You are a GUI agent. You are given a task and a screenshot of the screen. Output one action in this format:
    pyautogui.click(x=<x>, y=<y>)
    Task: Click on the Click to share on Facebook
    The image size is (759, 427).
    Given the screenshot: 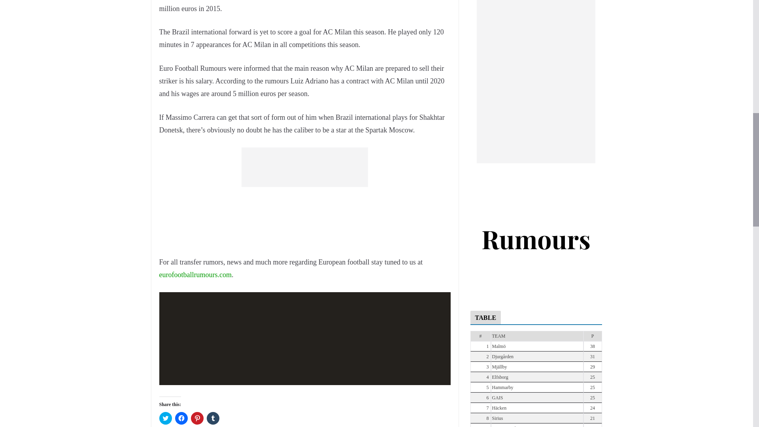 What is the action you would take?
    pyautogui.click(x=181, y=418)
    